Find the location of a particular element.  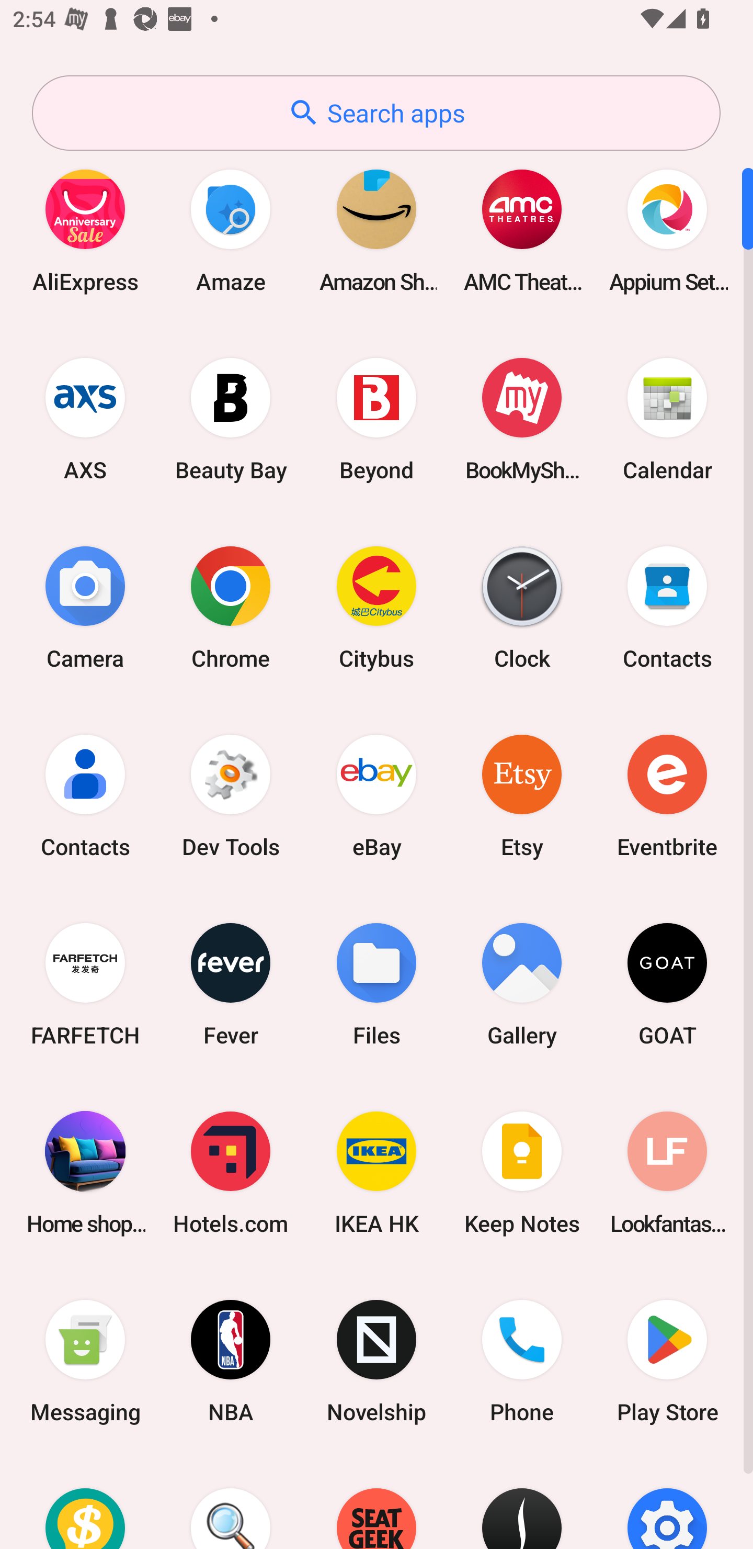

Clock is located at coordinates (522, 607).